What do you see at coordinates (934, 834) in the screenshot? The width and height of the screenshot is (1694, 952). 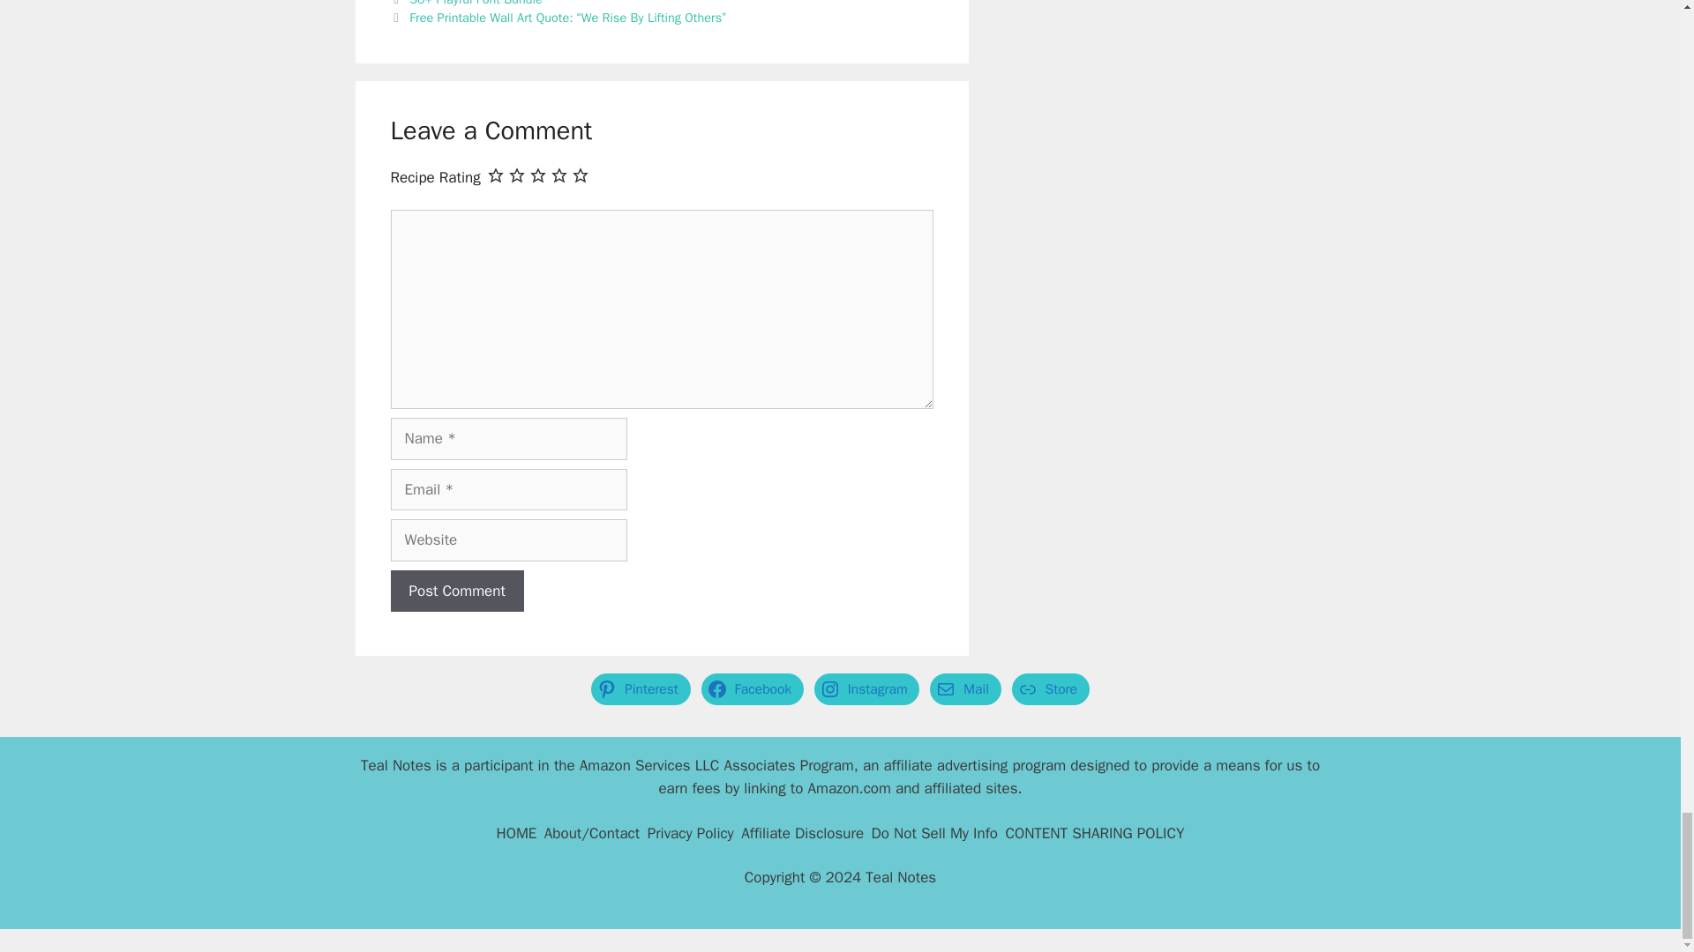 I see `Do Not Sell My Info` at bounding box center [934, 834].